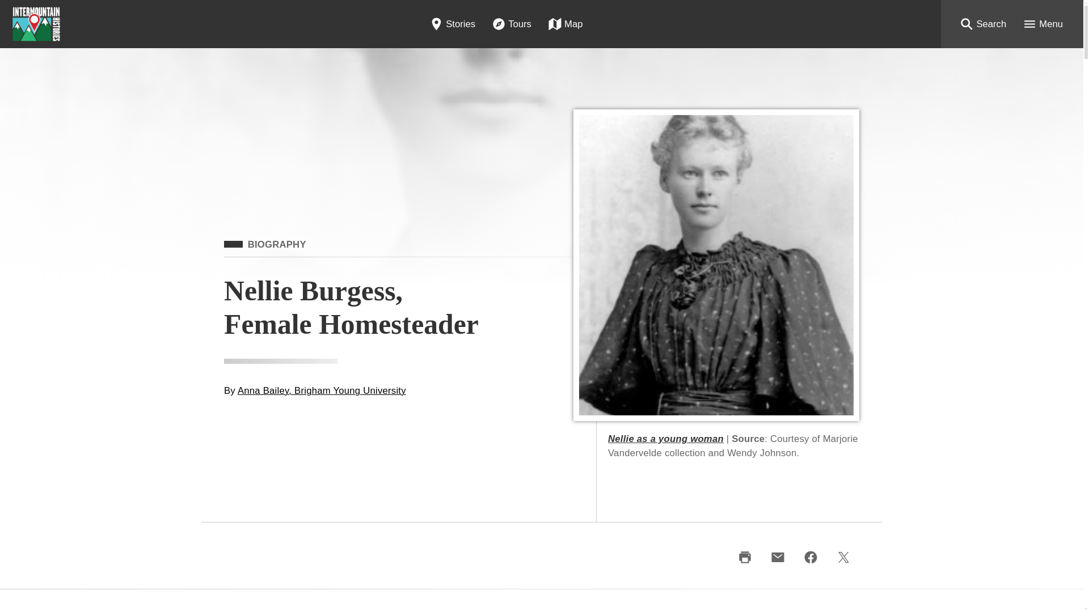 The image size is (1089, 612). I want to click on Tours, so click(512, 24).